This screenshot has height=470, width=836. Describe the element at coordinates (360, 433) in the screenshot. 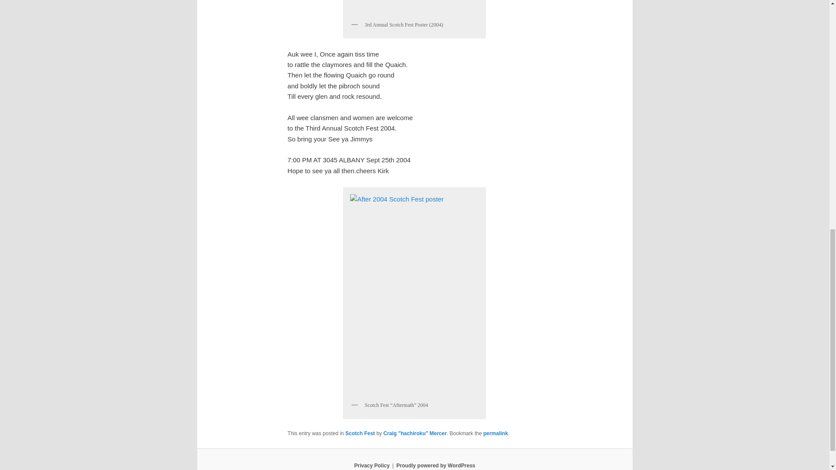

I see `Scotch Fest` at that location.